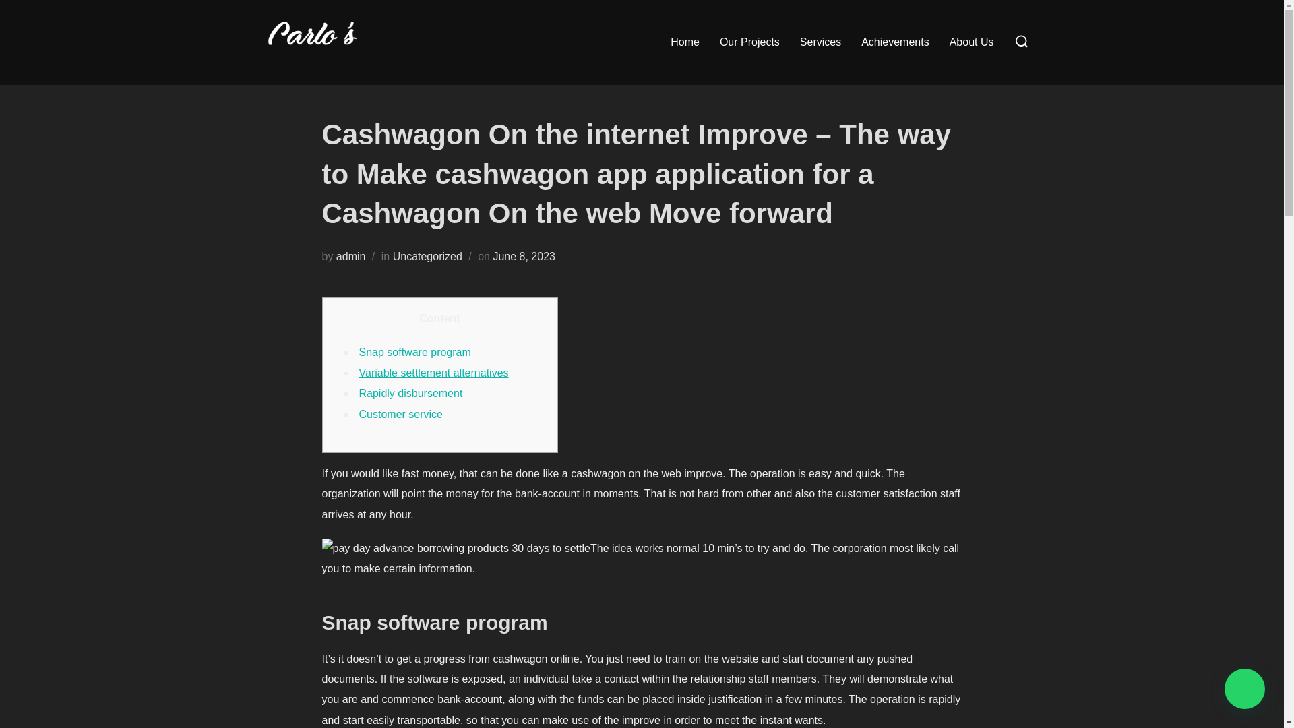  What do you see at coordinates (524, 256) in the screenshot?
I see `June 8, 2023` at bounding box center [524, 256].